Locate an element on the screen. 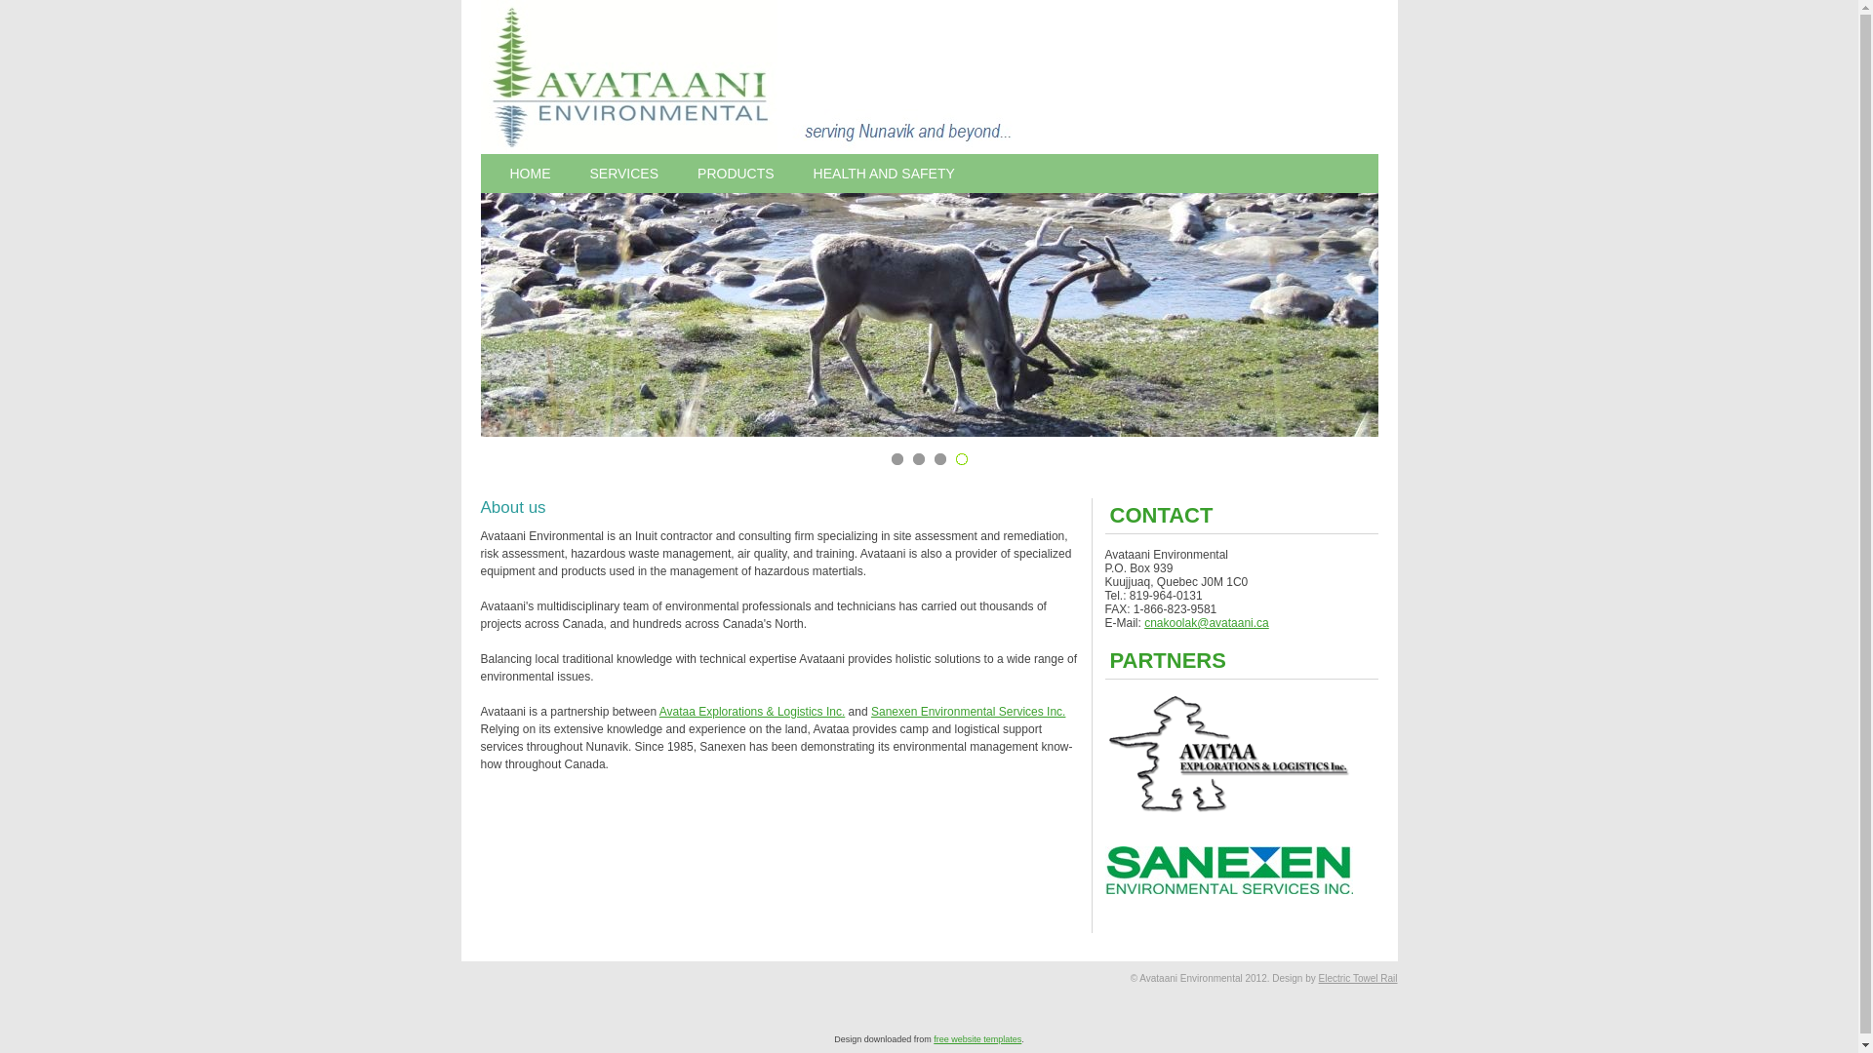  Electric Towel Rail is located at coordinates (1358, 979).